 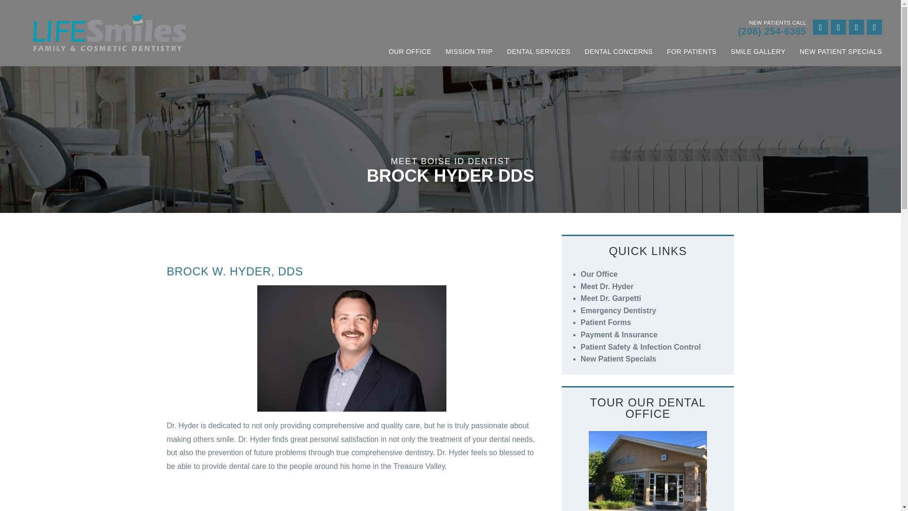 What do you see at coordinates (469, 51) in the screenshot?
I see `MISSION TRIP` at bounding box center [469, 51].